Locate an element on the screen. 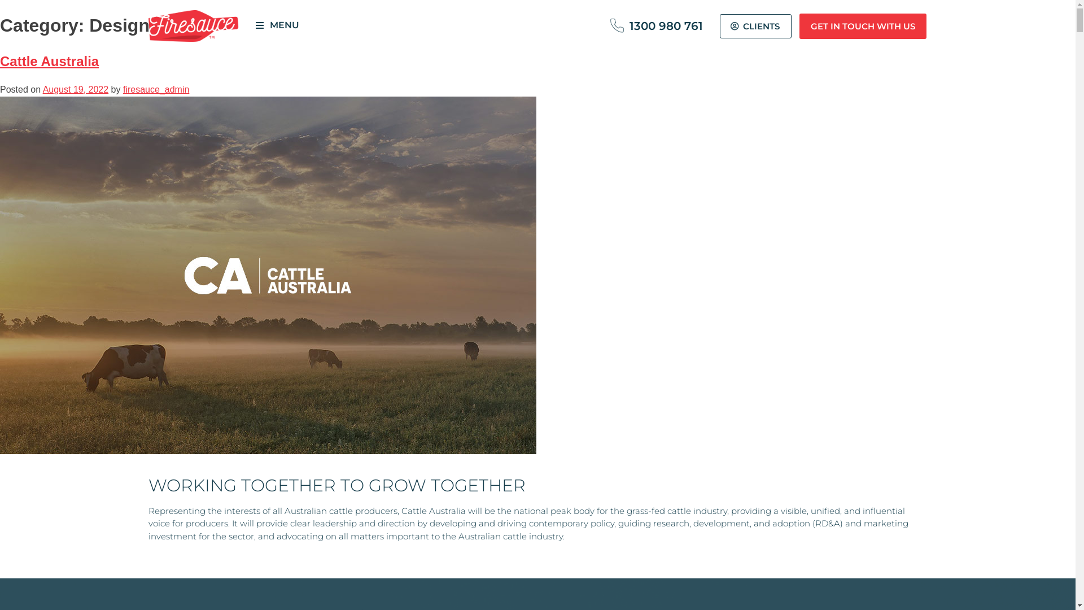 The height and width of the screenshot is (610, 1084). firesauce_admin is located at coordinates (156, 89).